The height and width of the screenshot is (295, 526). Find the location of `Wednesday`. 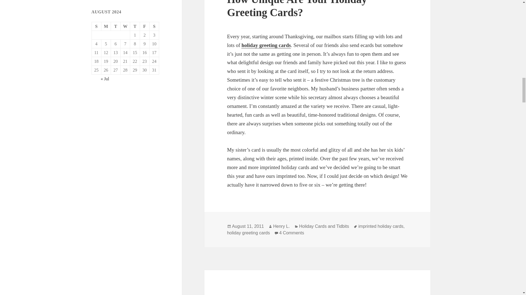

Wednesday is located at coordinates (125, 26).